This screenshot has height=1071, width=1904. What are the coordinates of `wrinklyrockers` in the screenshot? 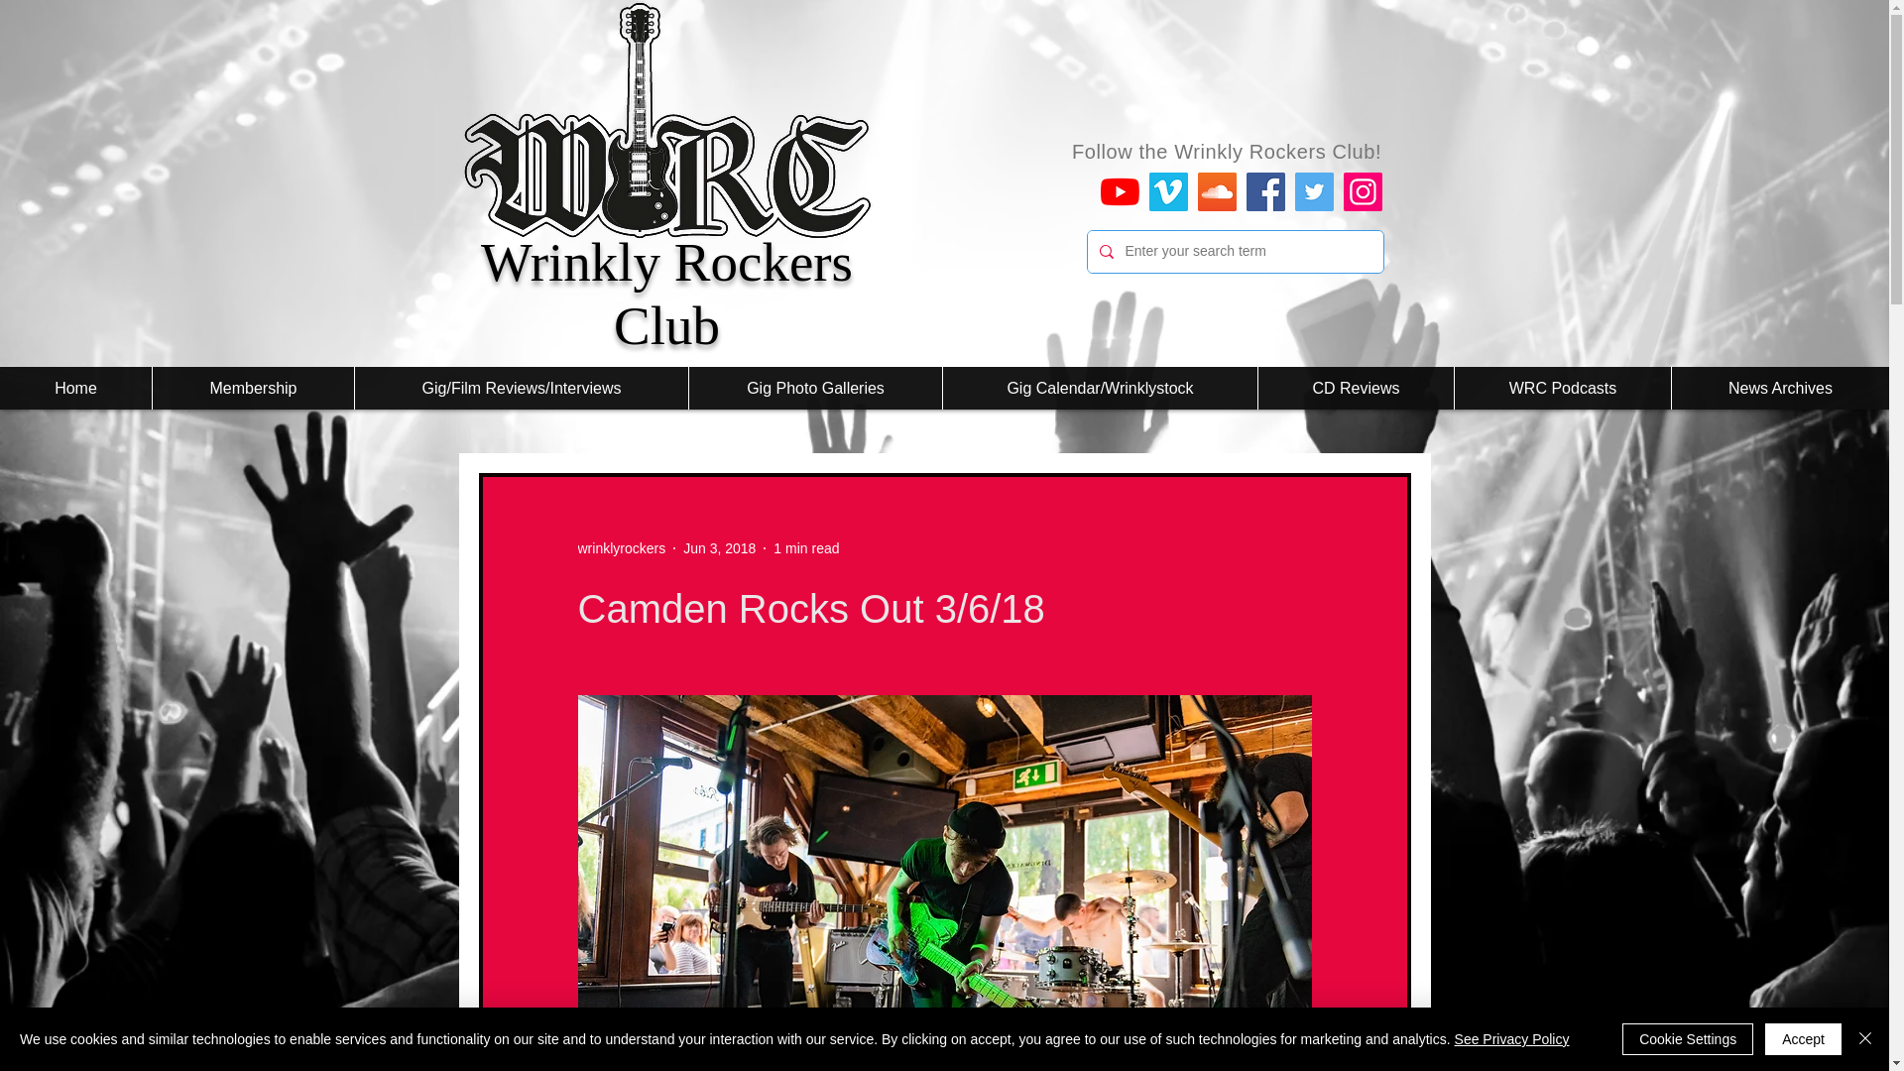 It's located at (621, 547).